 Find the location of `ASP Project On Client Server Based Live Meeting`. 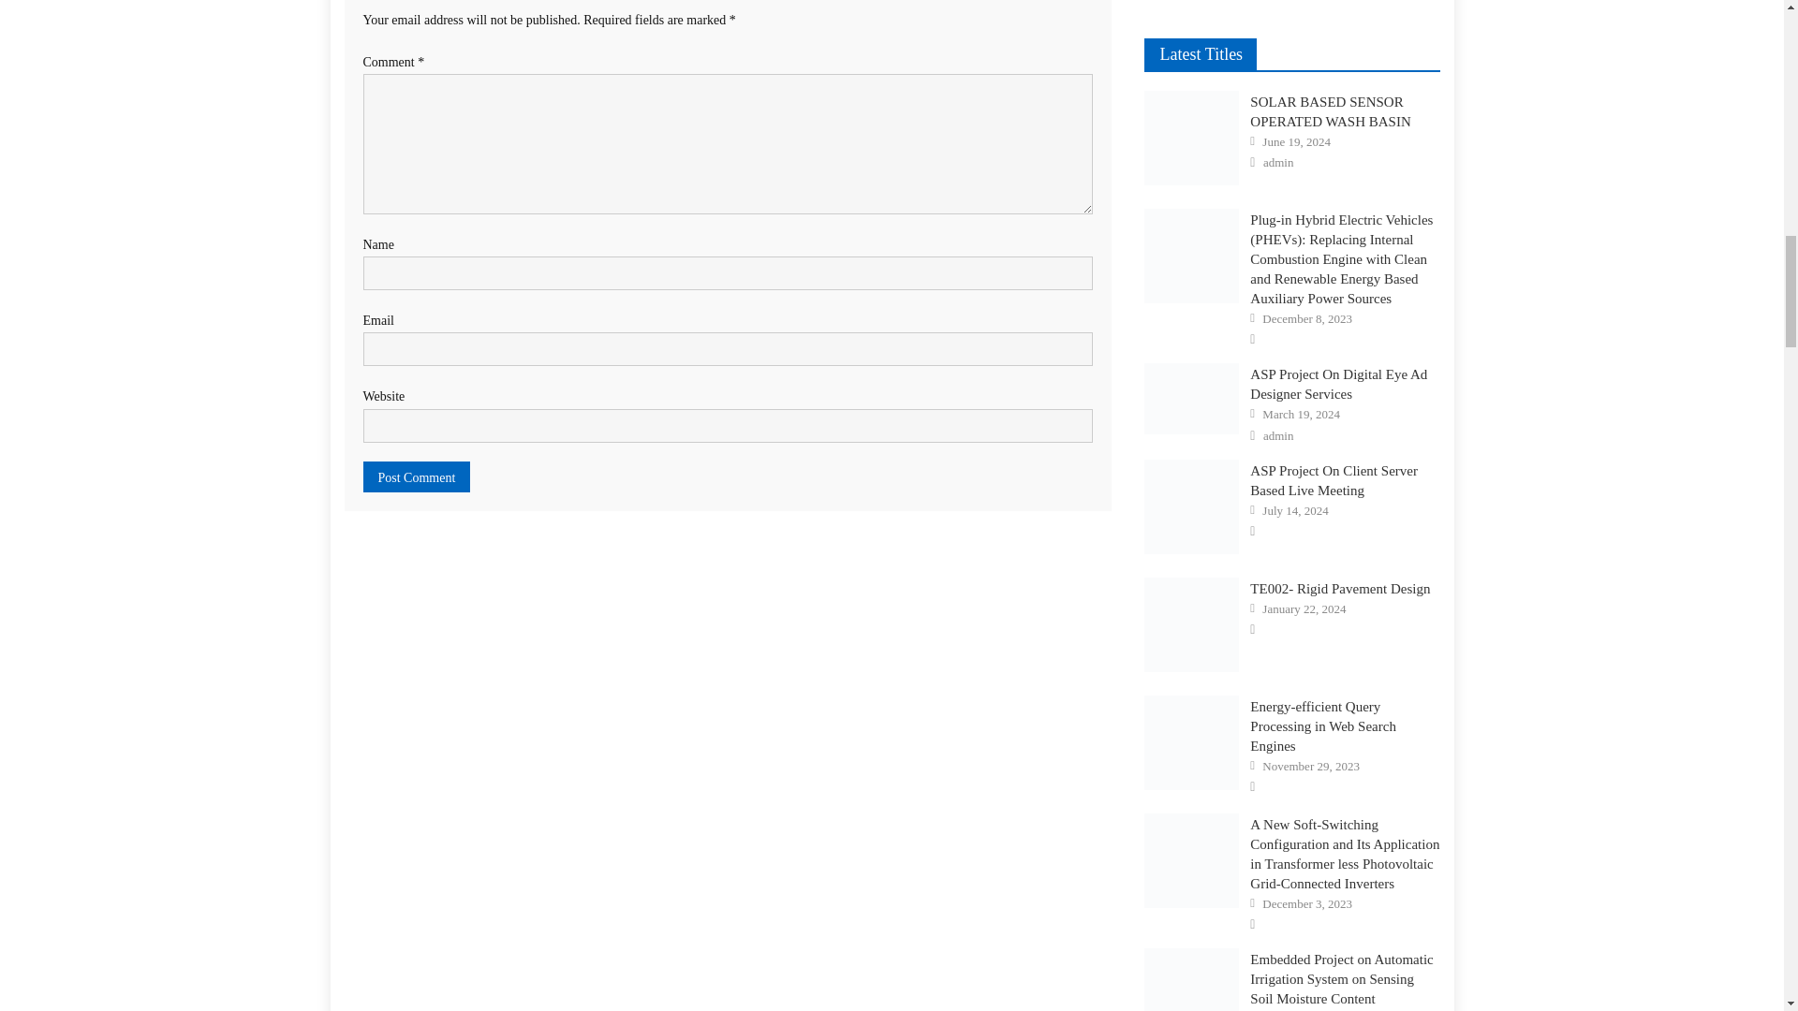

ASP Project On Client Server Based Live Meeting is located at coordinates (1191, 506).